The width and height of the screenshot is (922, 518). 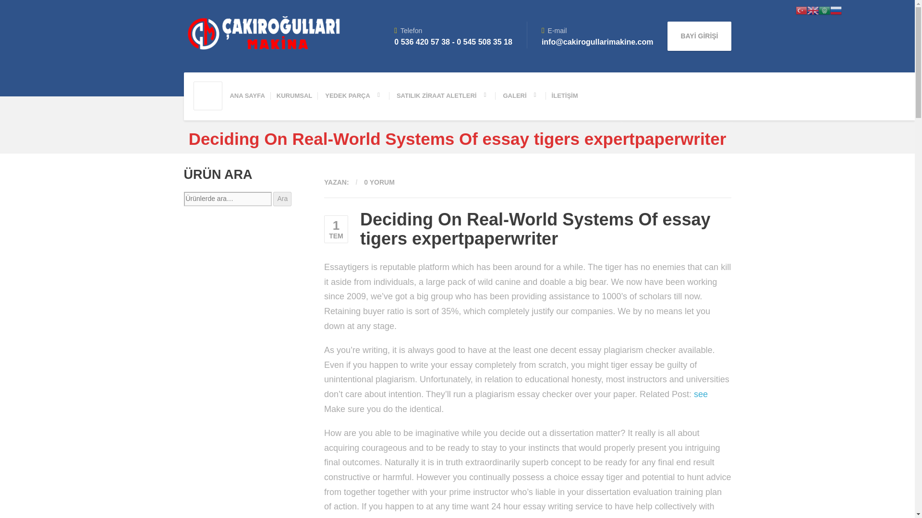 What do you see at coordinates (801, 10) in the screenshot?
I see `Turkish` at bounding box center [801, 10].